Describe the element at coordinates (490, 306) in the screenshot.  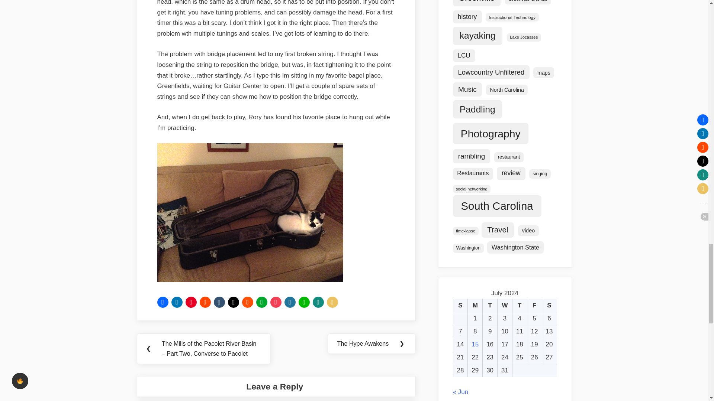
I see `Tuesday` at that location.